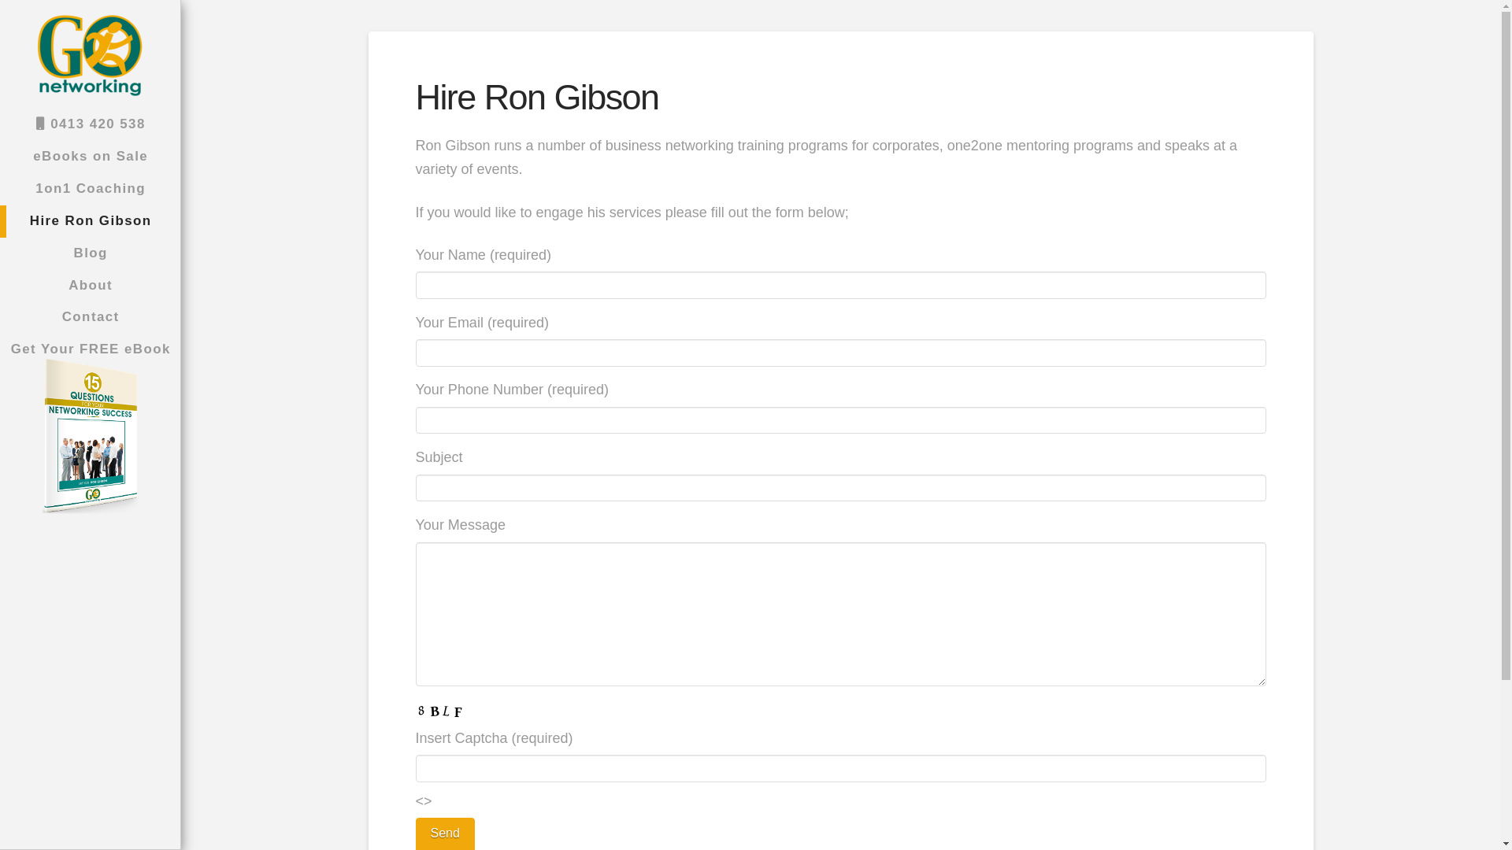  Describe the element at coordinates (90, 253) in the screenshot. I see `Blog` at that location.